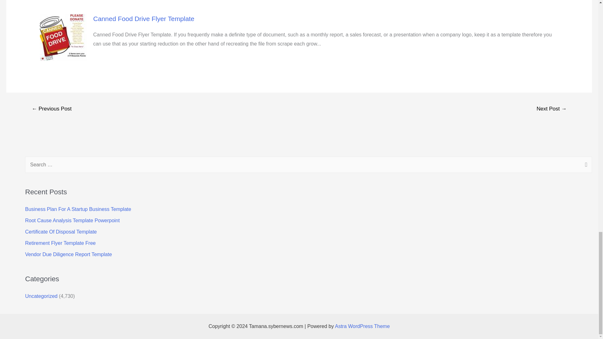  What do you see at coordinates (78, 209) in the screenshot?
I see `Business Plan For A Startup Business Template` at bounding box center [78, 209].